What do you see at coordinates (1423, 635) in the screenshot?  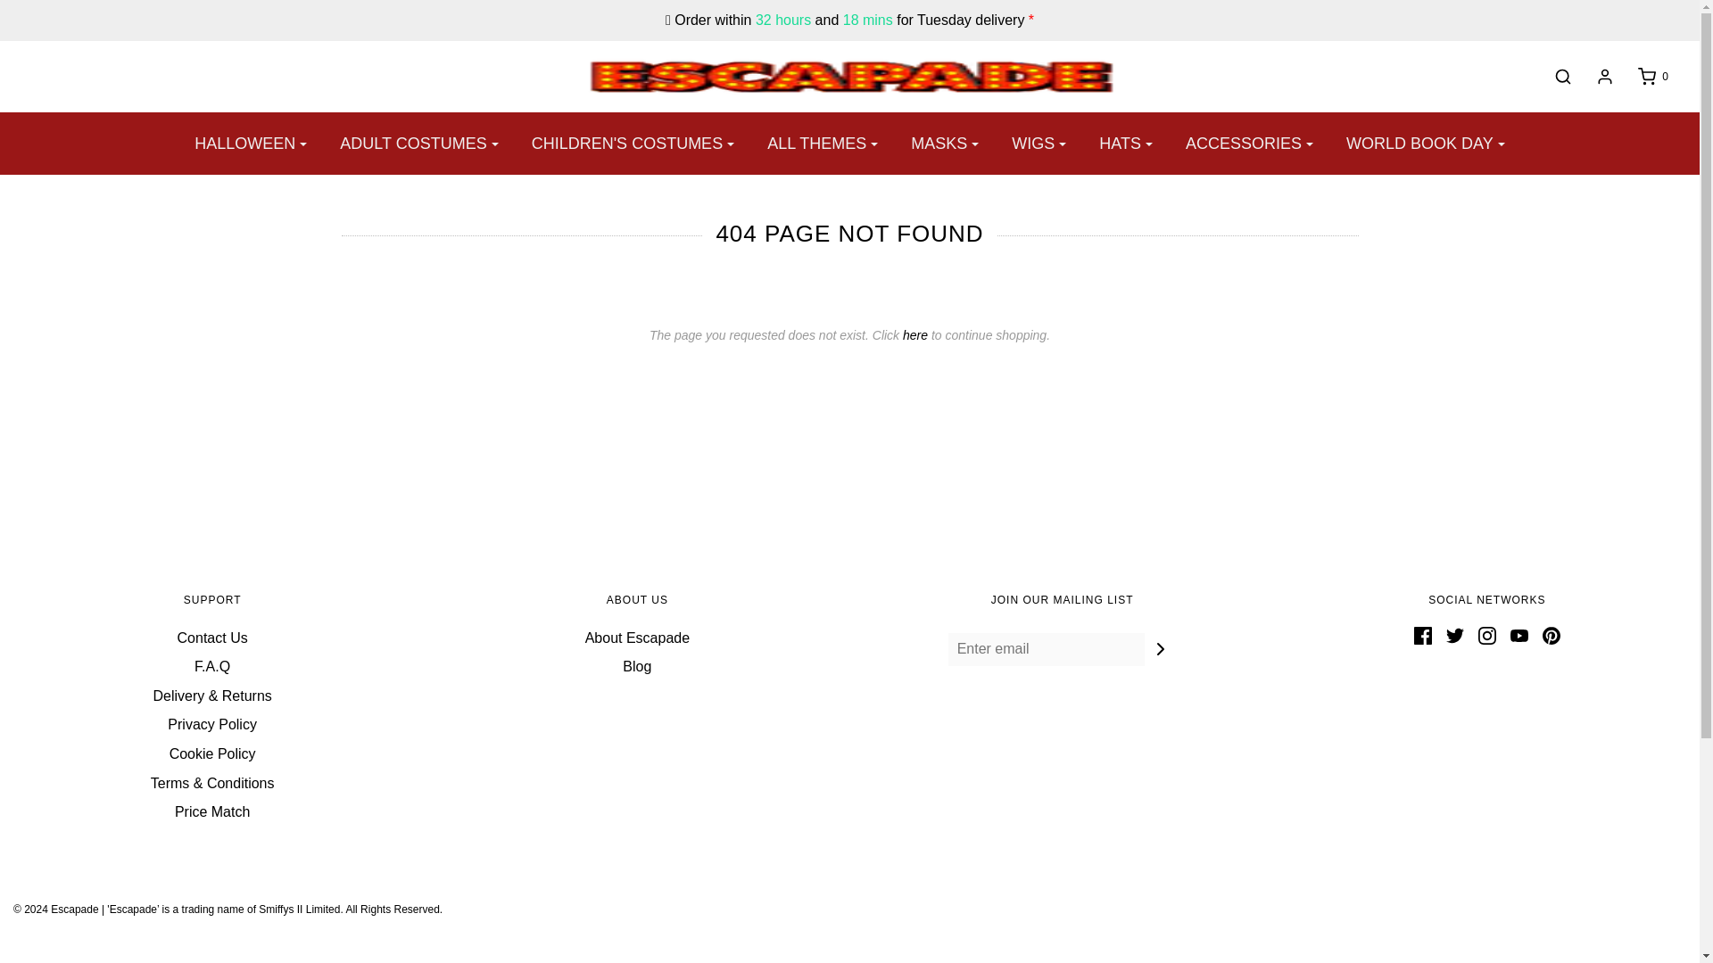 I see `Facebook icon` at bounding box center [1423, 635].